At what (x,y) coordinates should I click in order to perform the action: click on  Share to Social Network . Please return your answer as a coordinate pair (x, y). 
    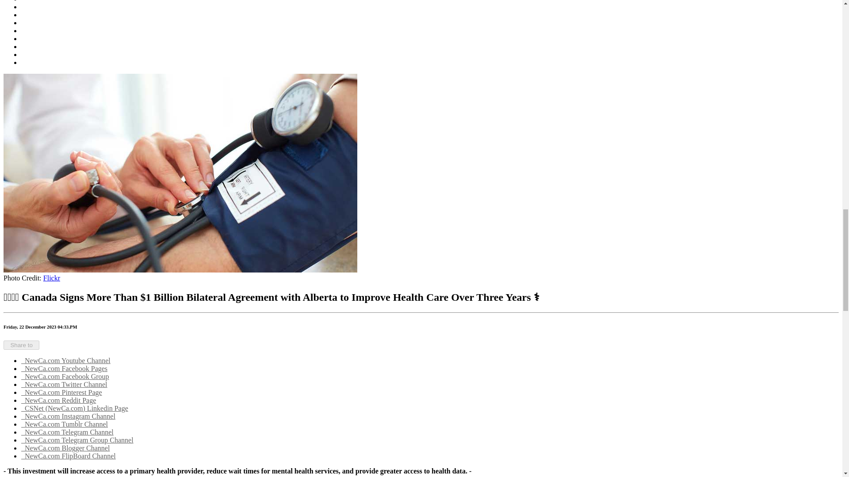
    Looking at the image, I should click on (21, 345).